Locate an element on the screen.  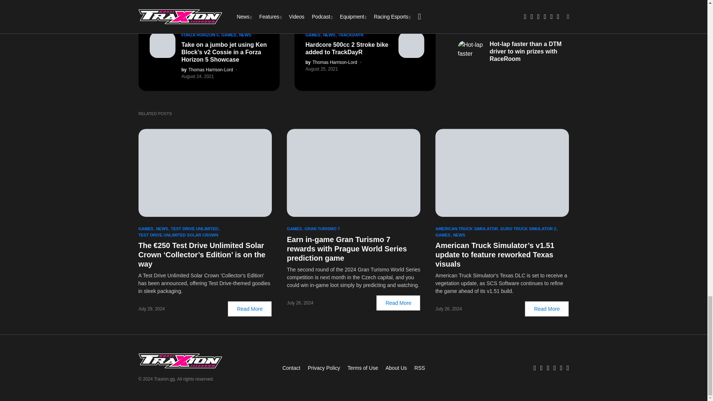
View all posts by Thomas Harrison-Lord is located at coordinates (331, 62).